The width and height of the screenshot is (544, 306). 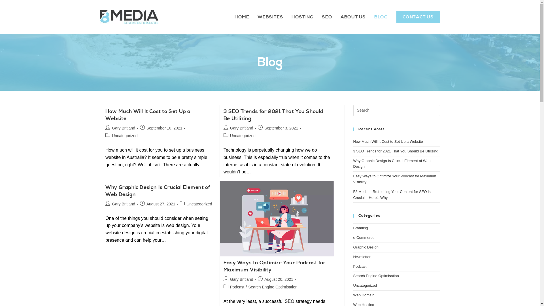 I want to click on Newsletter, so click(x=362, y=257).